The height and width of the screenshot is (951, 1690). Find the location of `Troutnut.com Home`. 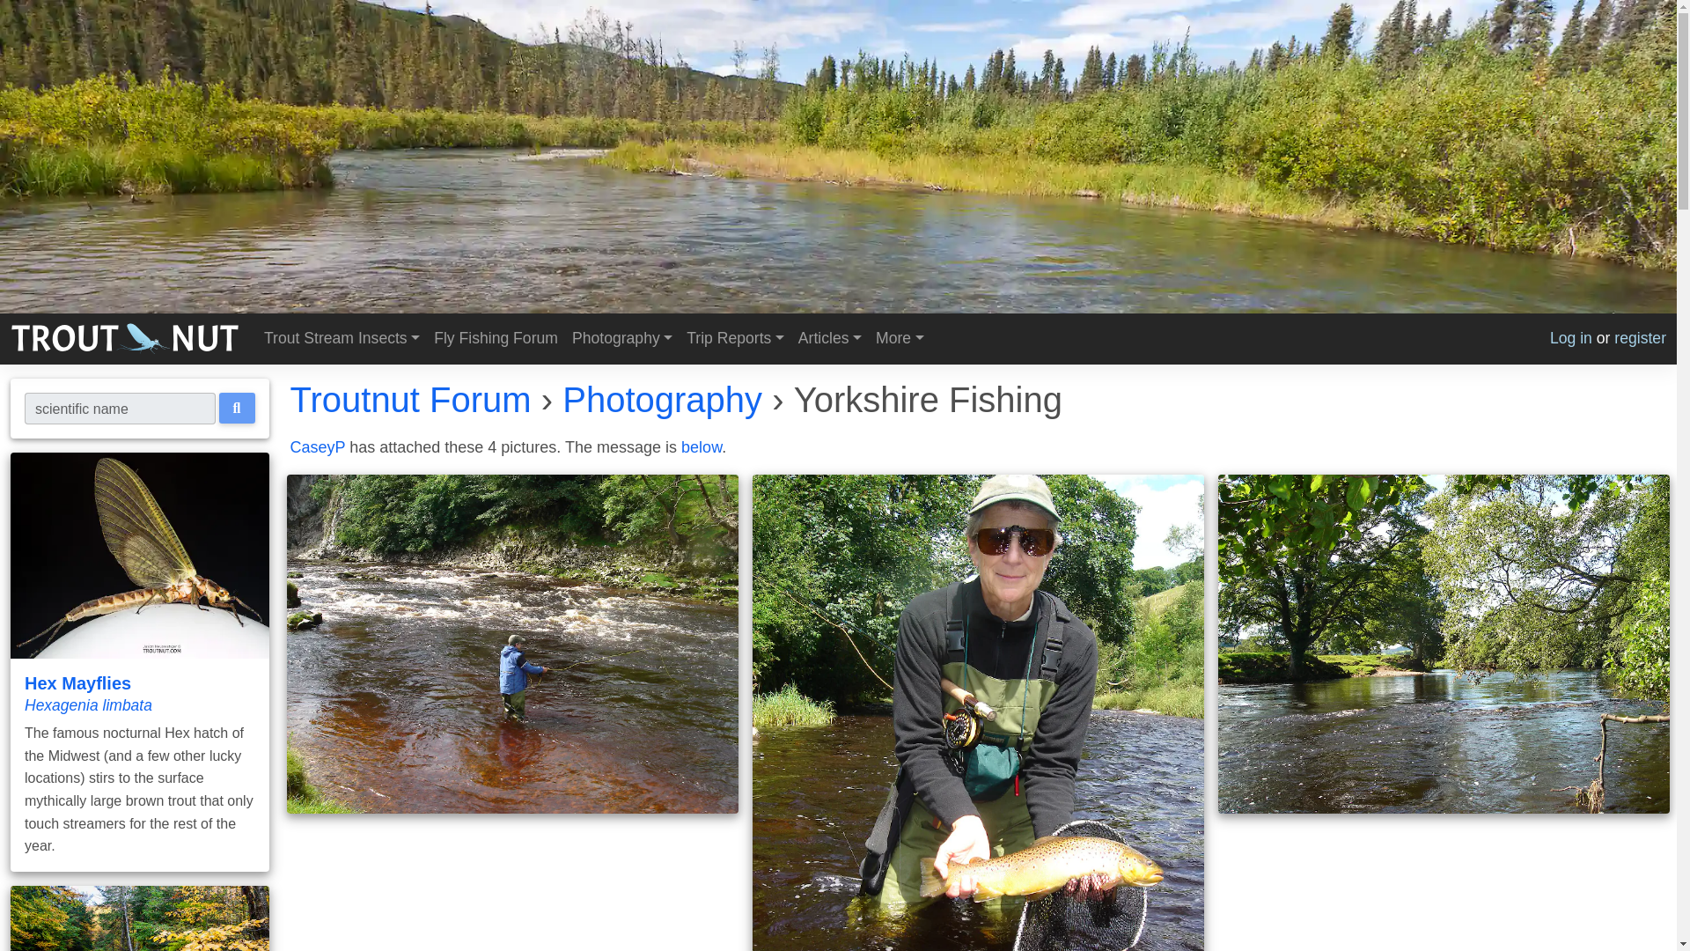

Troutnut.com Home is located at coordinates (125, 338).